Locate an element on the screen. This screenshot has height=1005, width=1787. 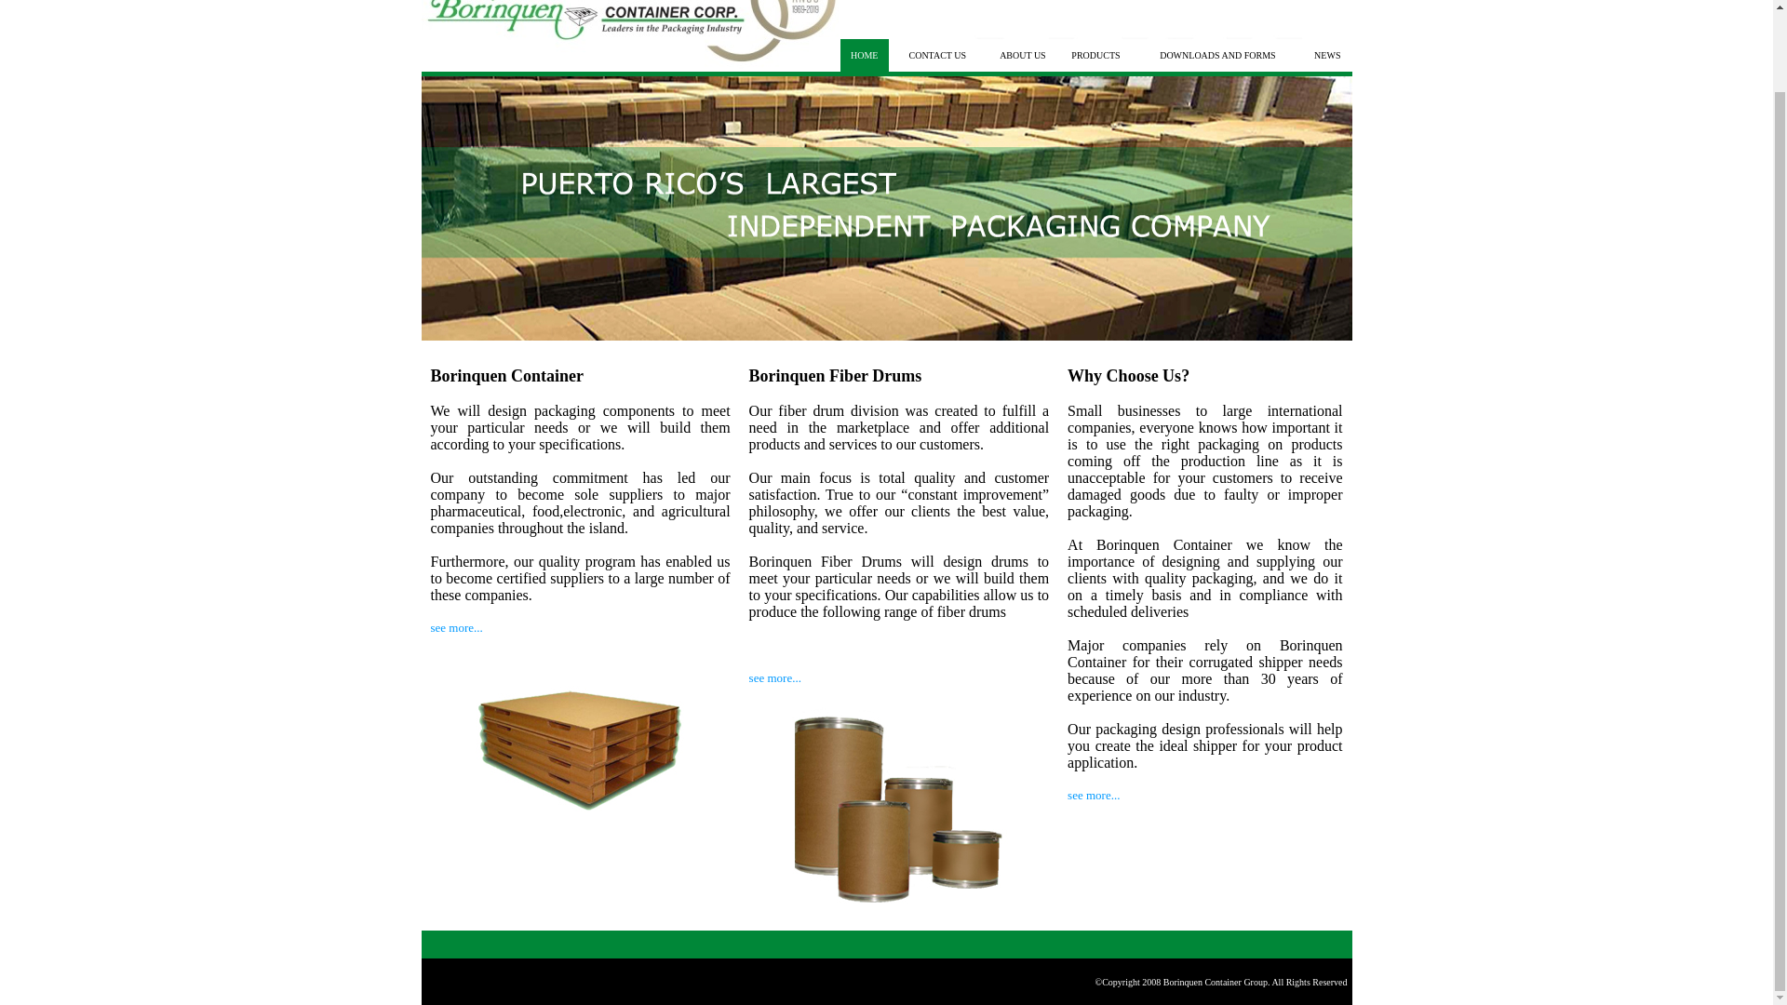
NEWS is located at coordinates (1327, 55).